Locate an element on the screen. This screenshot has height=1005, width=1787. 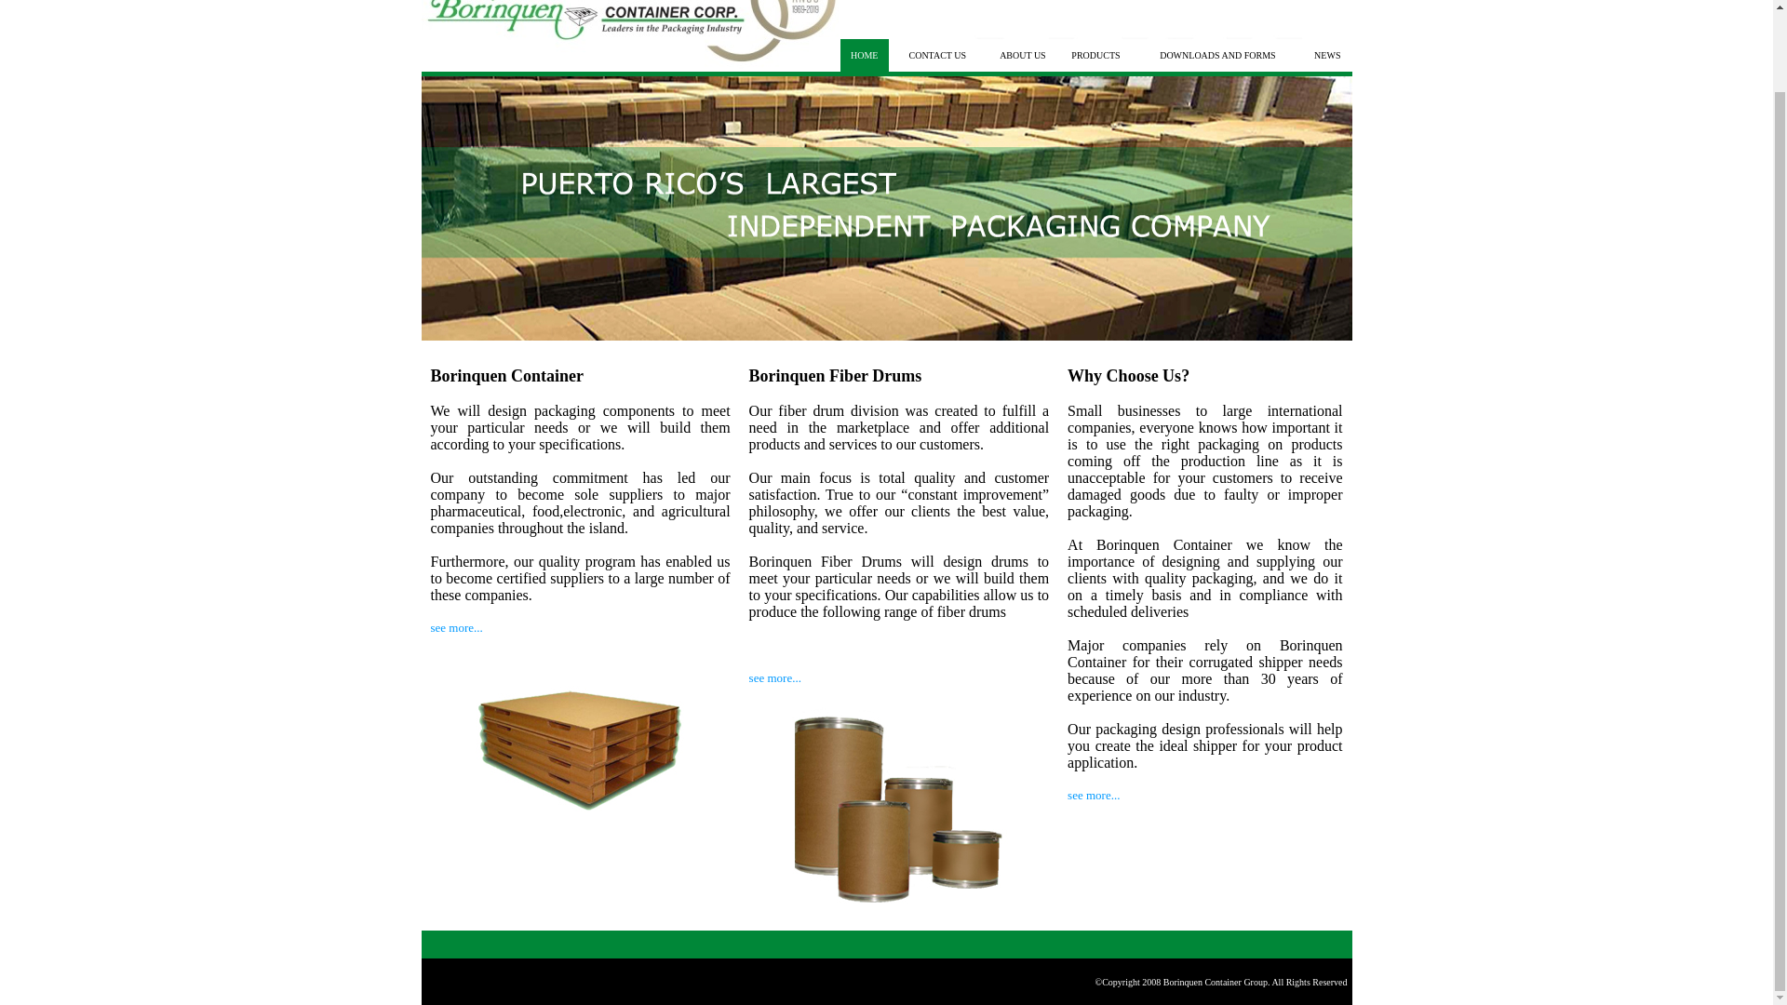
NEWS is located at coordinates (1327, 55).